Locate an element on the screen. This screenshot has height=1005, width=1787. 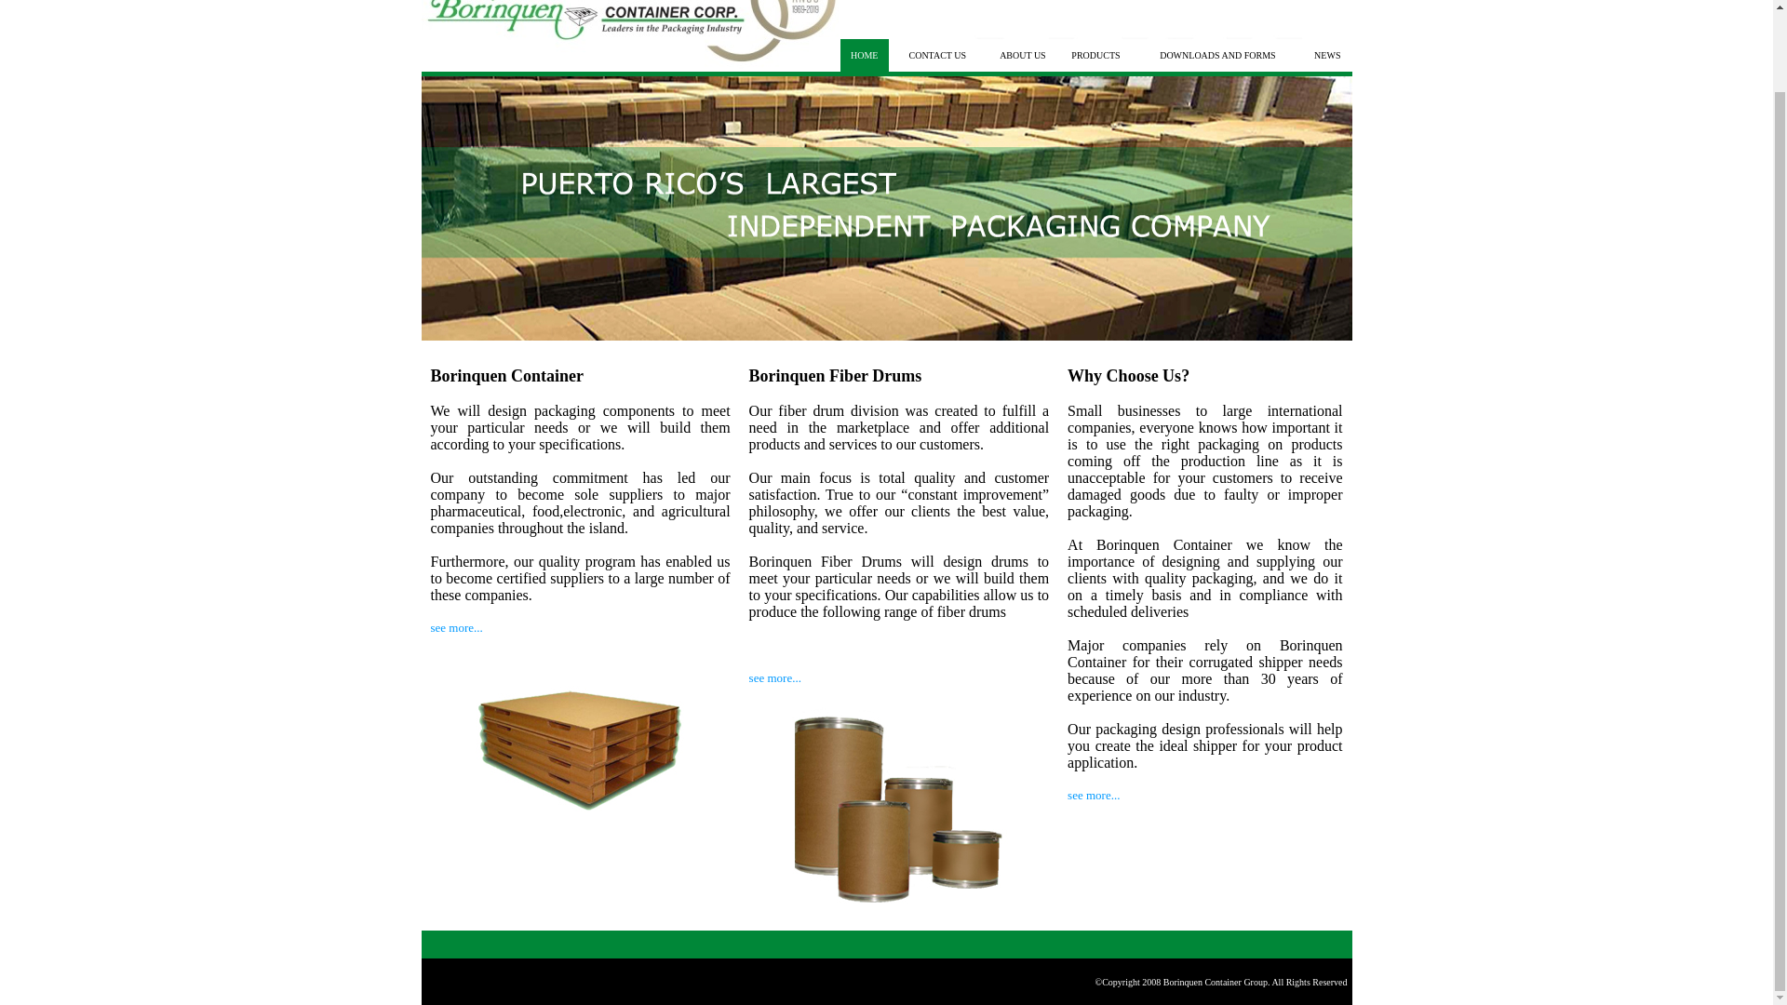
NEWS is located at coordinates (1327, 55).